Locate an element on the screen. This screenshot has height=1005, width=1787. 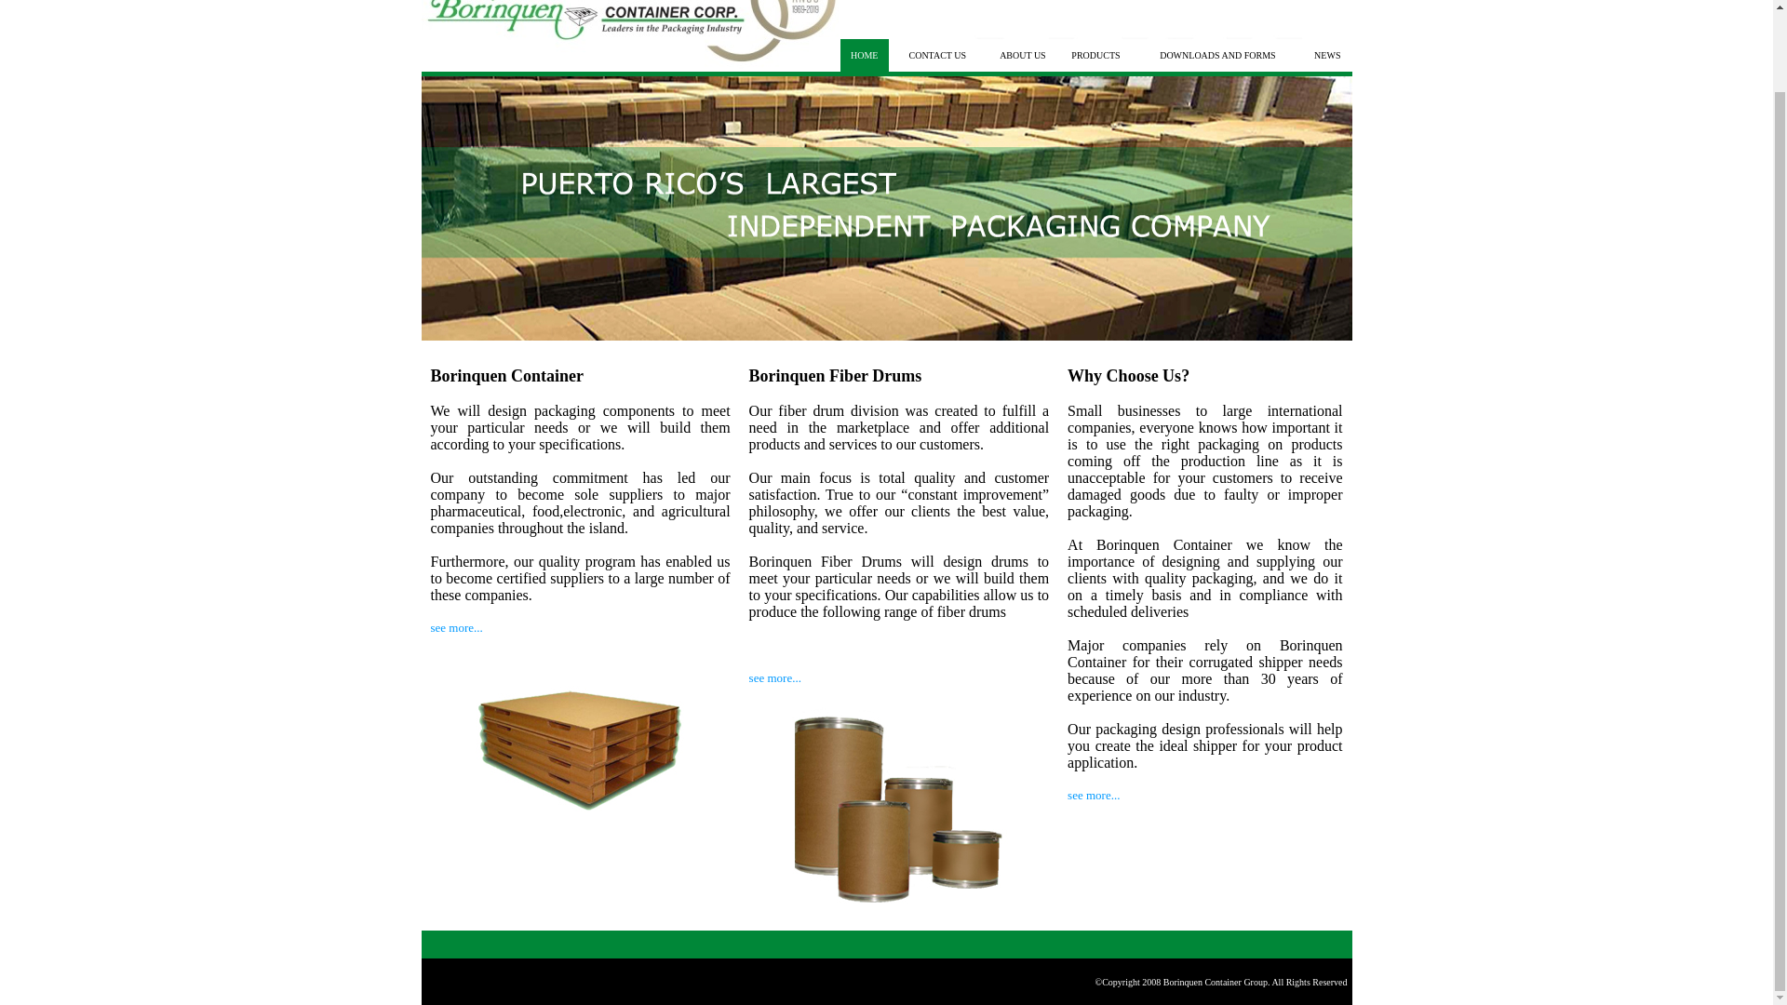
NEWS is located at coordinates (1327, 55).